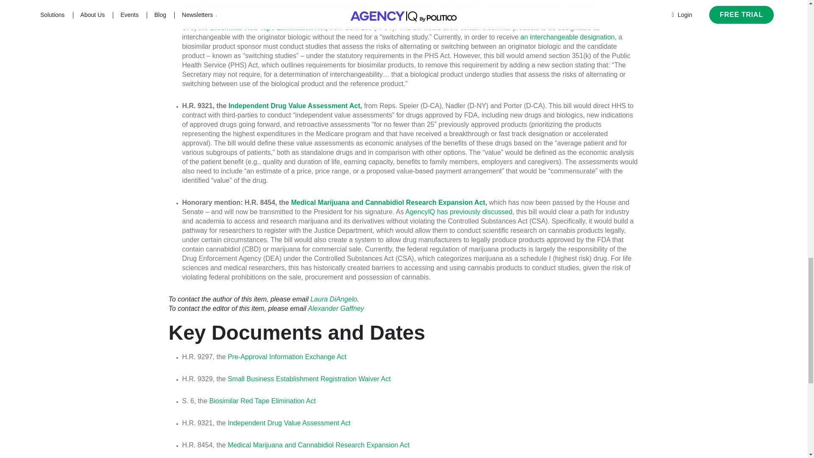  What do you see at coordinates (268, 28) in the screenshot?
I see `Biosimilar Red Tape Elimination Act` at bounding box center [268, 28].